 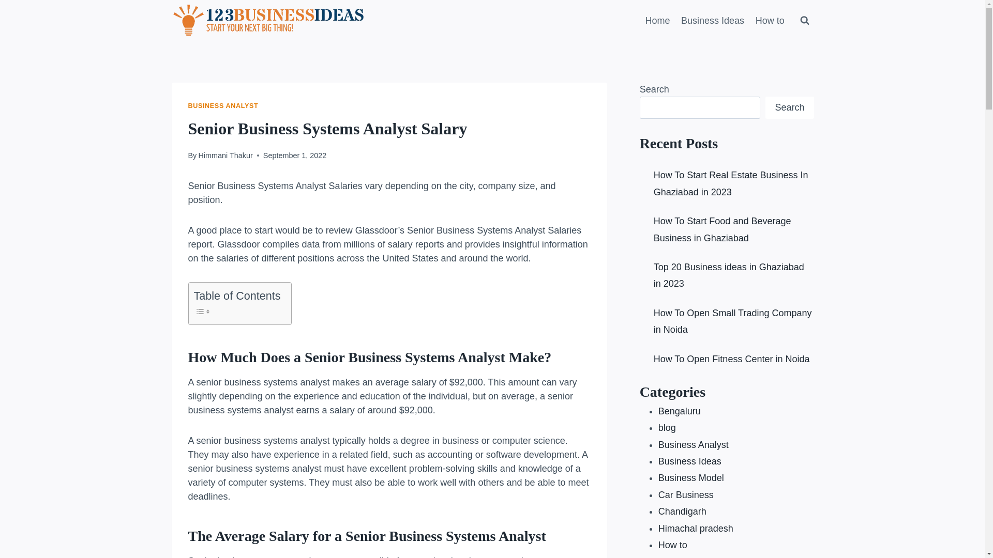 What do you see at coordinates (658, 21) in the screenshot?
I see `Home` at bounding box center [658, 21].